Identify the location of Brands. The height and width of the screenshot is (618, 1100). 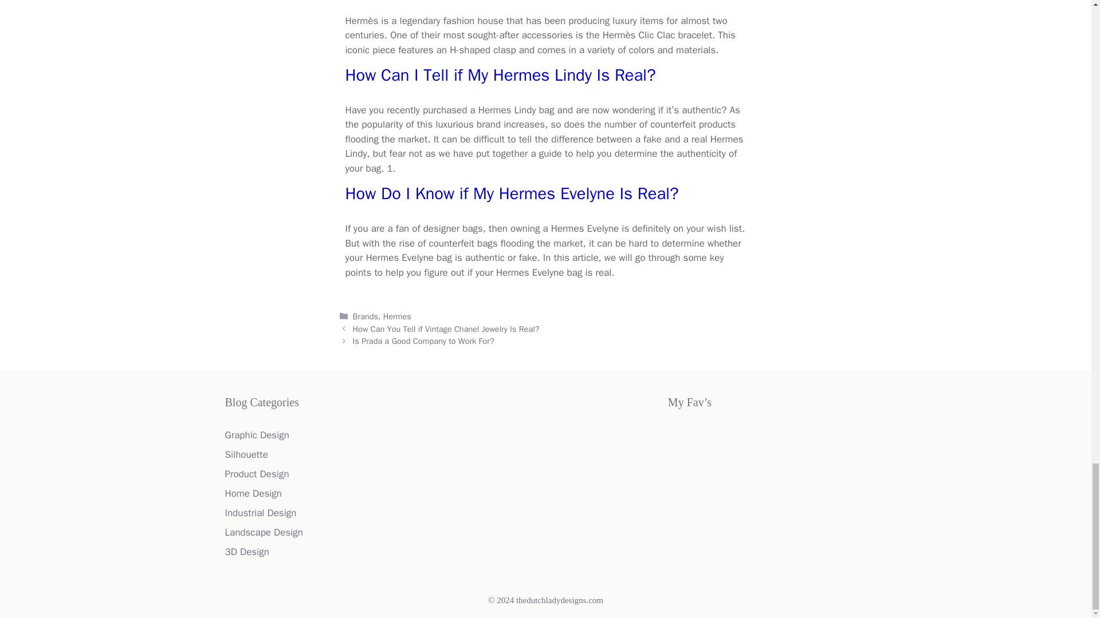
(366, 316).